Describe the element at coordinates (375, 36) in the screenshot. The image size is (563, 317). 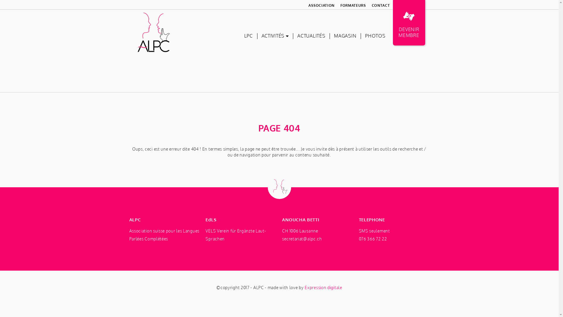
I see `PHOTOS` at that location.